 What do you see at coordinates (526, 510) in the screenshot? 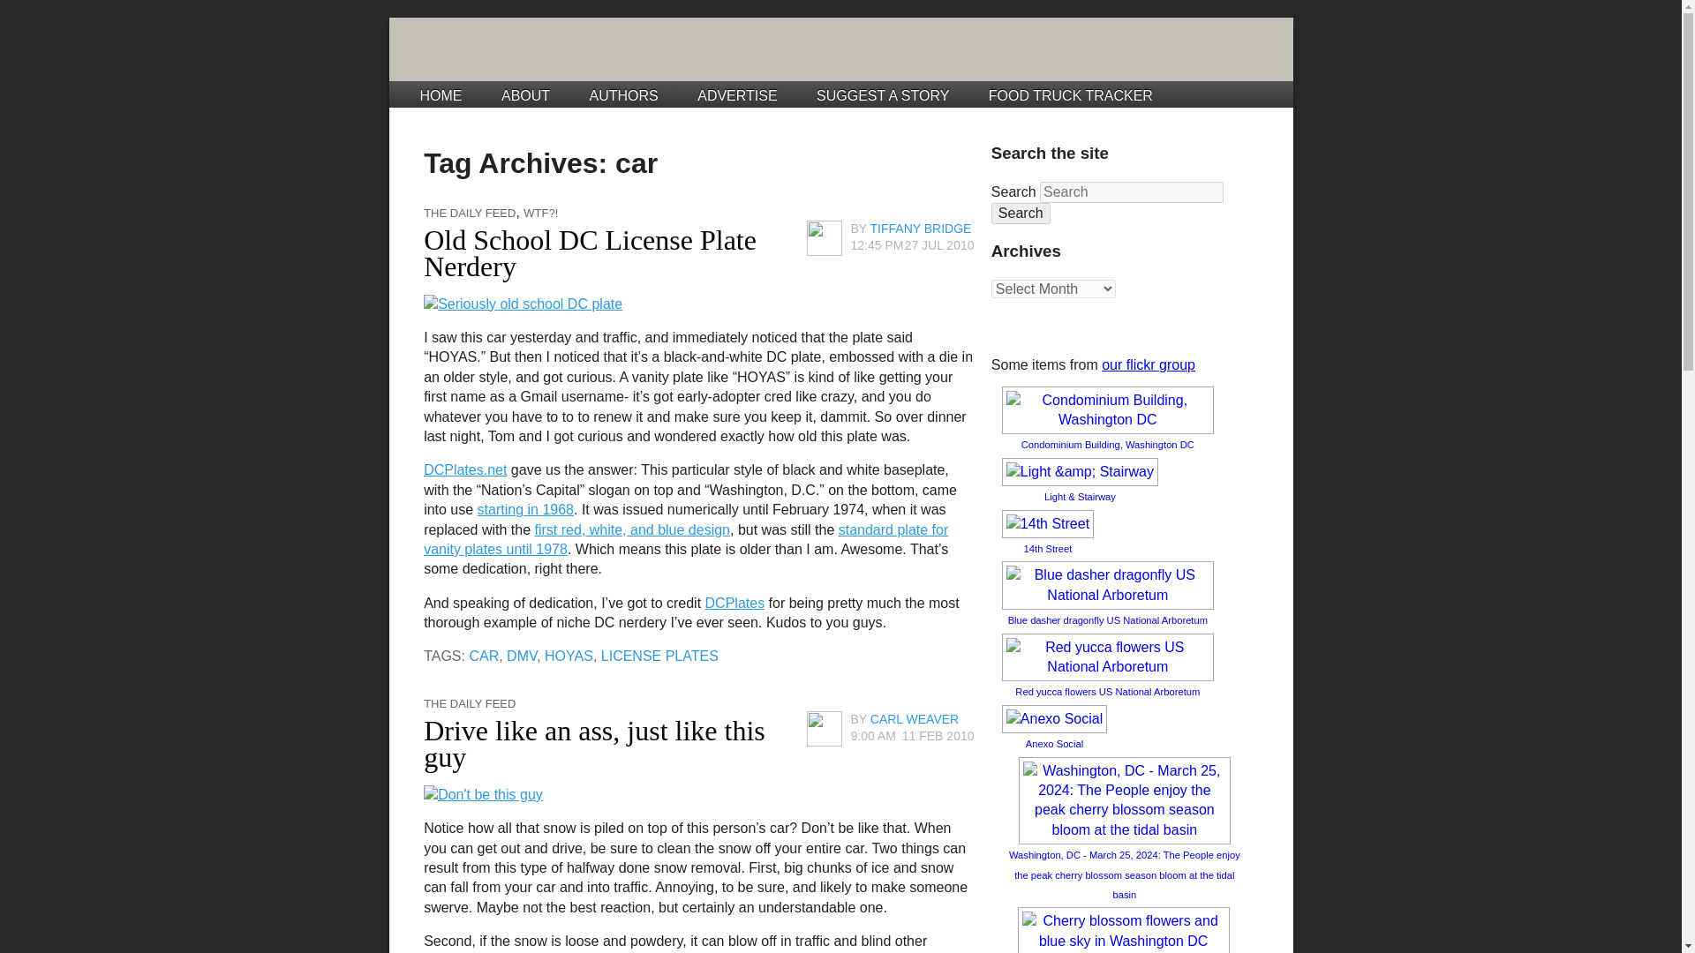
I see `starting in 1968` at bounding box center [526, 510].